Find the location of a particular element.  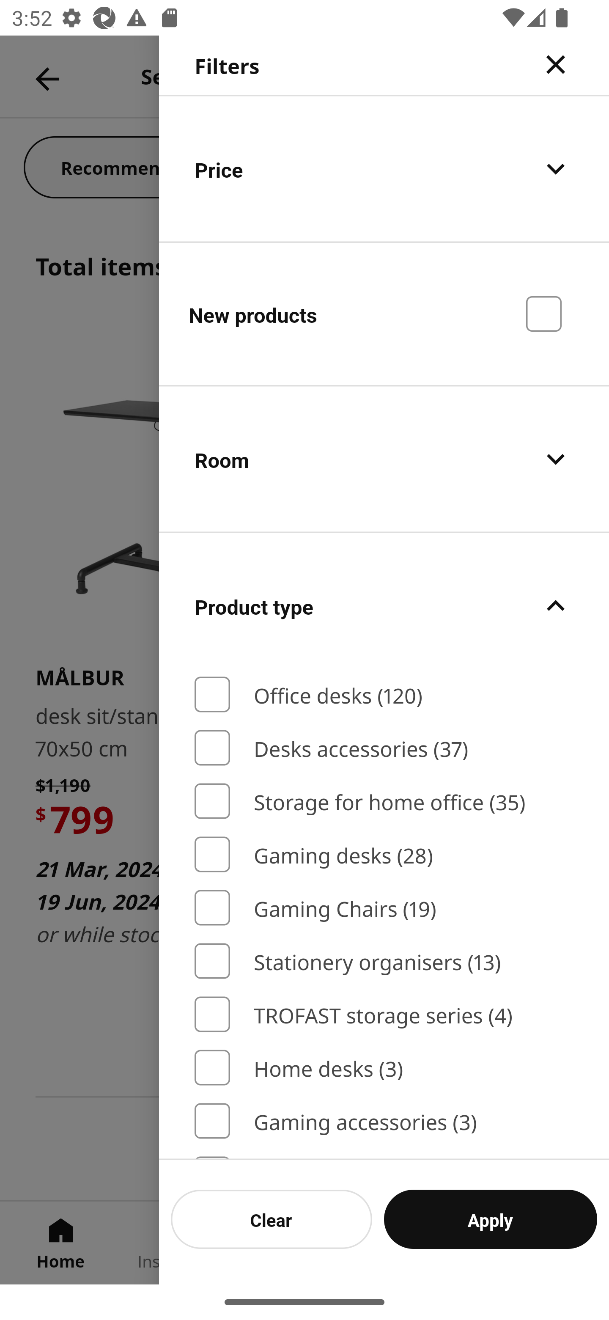

Product type is located at coordinates (384, 606).